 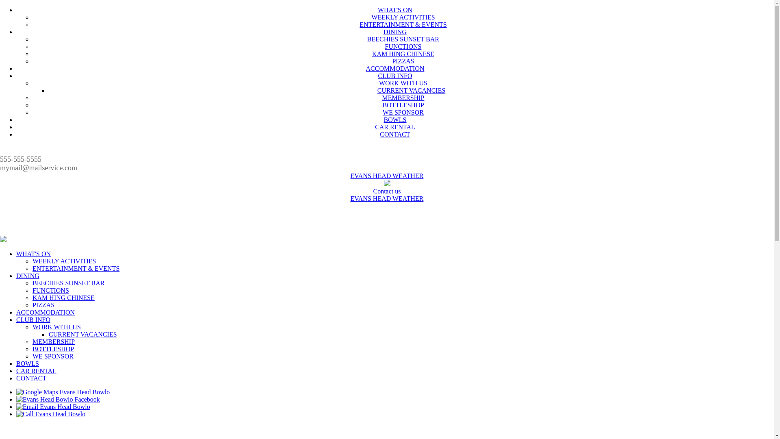 I want to click on CAR RENTAL, so click(x=395, y=127).